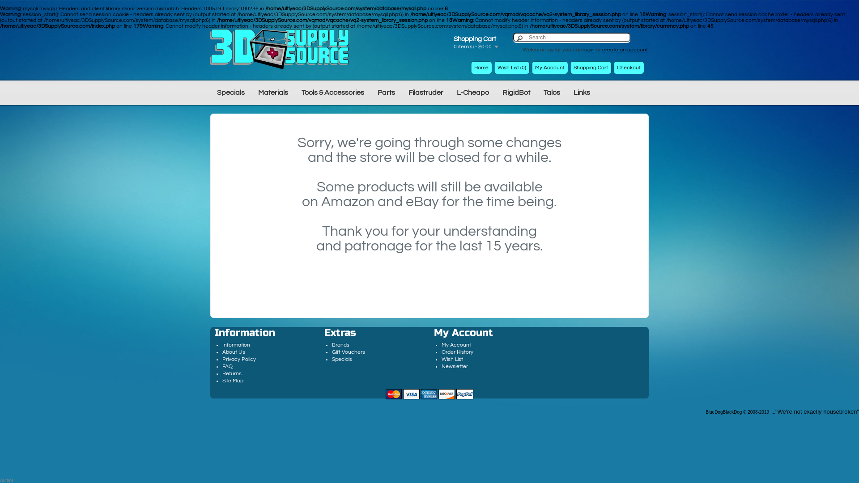  What do you see at coordinates (333, 92) in the screenshot?
I see `Tools & Accessories` at bounding box center [333, 92].